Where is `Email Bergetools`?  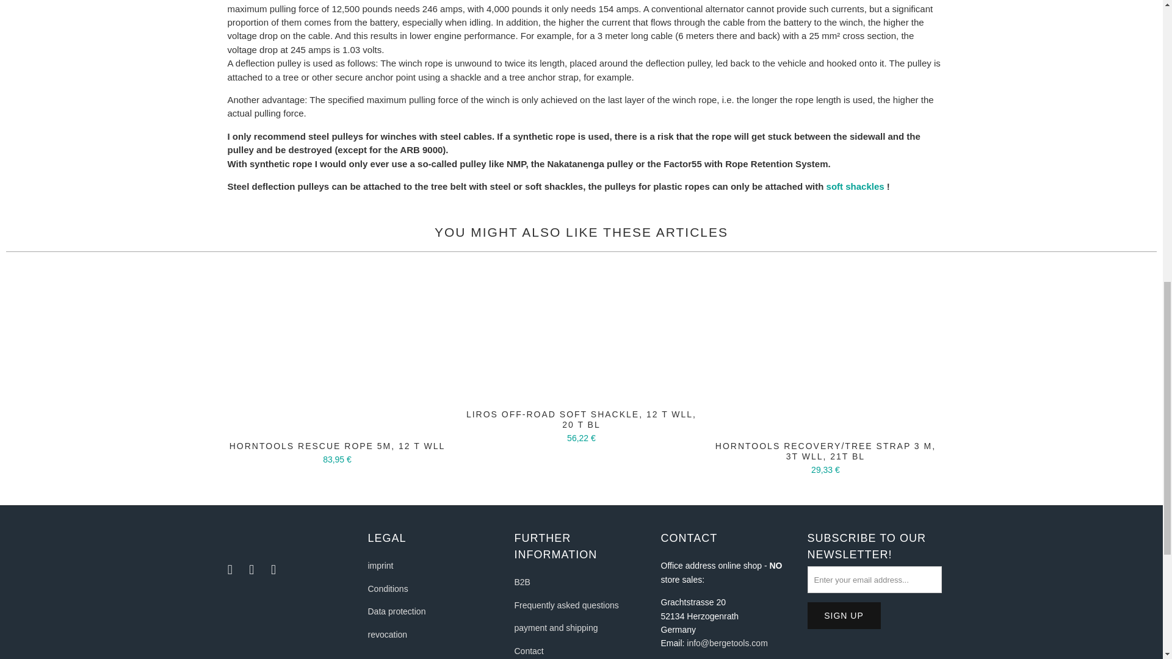 Email Bergetools is located at coordinates (273, 570).